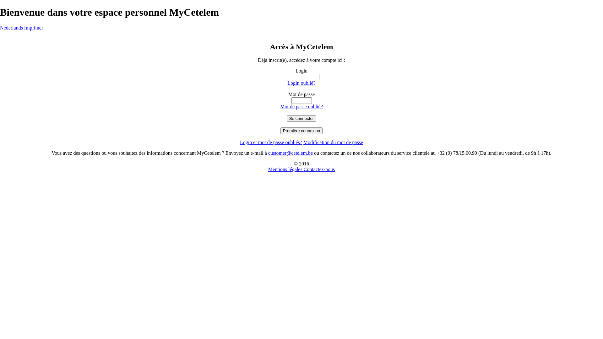 The height and width of the screenshot is (339, 603). What do you see at coordinates (301, 119) in the screenshot?
I see `Se connecter` at bounding box center [301, 119].